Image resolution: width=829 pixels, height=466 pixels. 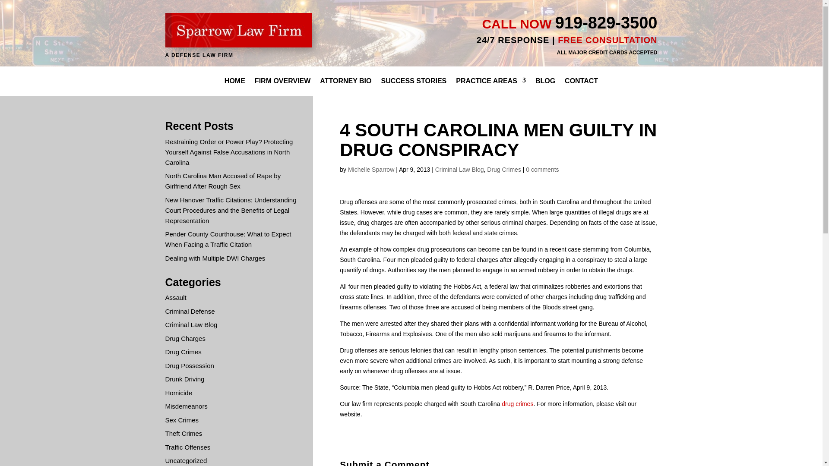 I want to click on ATTORNEY BIO, so click(x=345, y=81).